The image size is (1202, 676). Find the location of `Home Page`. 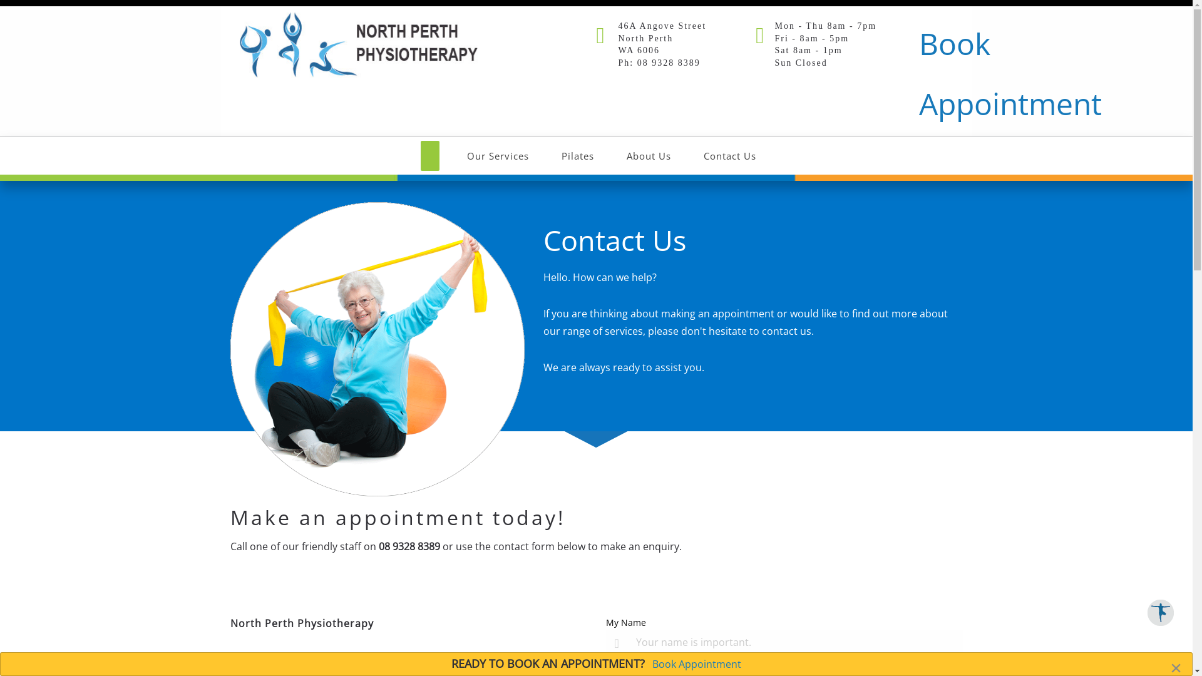

Home Page is located at coordinates (358, 44).